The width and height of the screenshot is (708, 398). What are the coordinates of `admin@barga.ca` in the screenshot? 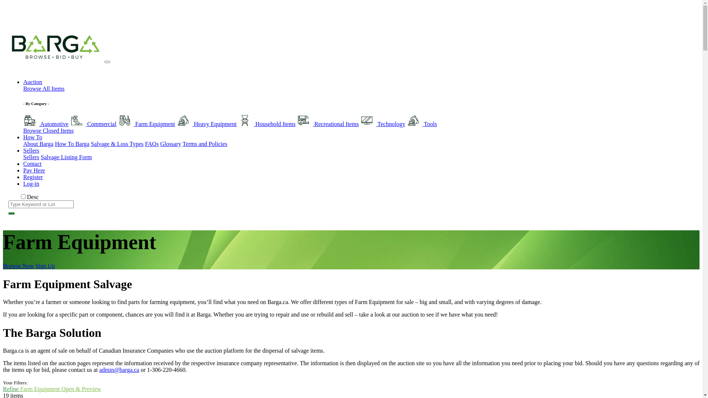 It's located at (119, 370).